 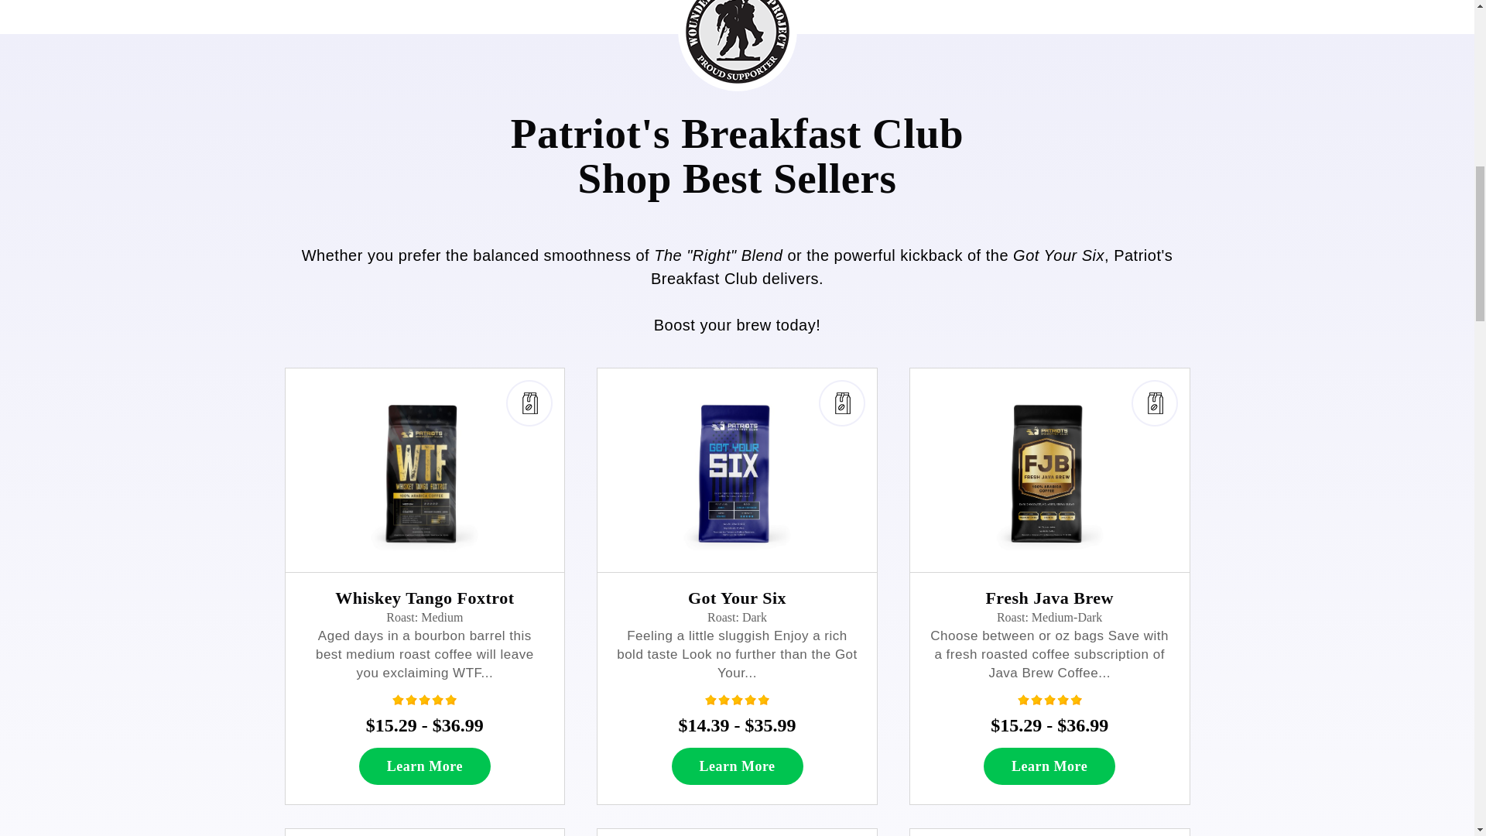 What do you see at coordinates (737, 766) in the screenshot?
I see `Learn More` at bounding box center [737, 766].